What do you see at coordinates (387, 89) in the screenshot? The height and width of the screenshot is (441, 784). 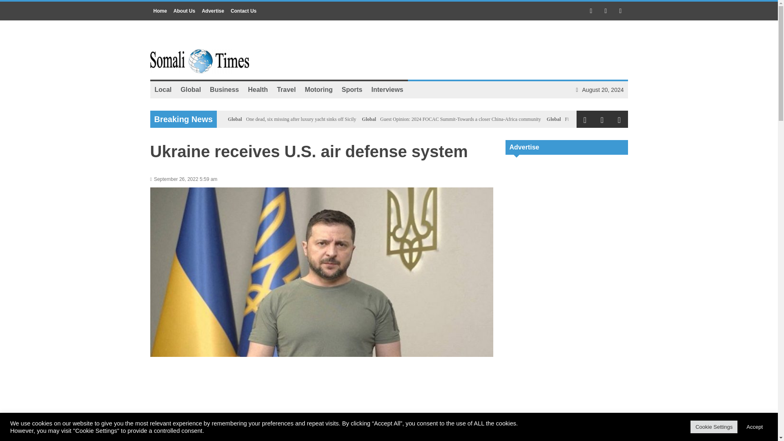 I see `Interviews` at bounding box center [387, 89].